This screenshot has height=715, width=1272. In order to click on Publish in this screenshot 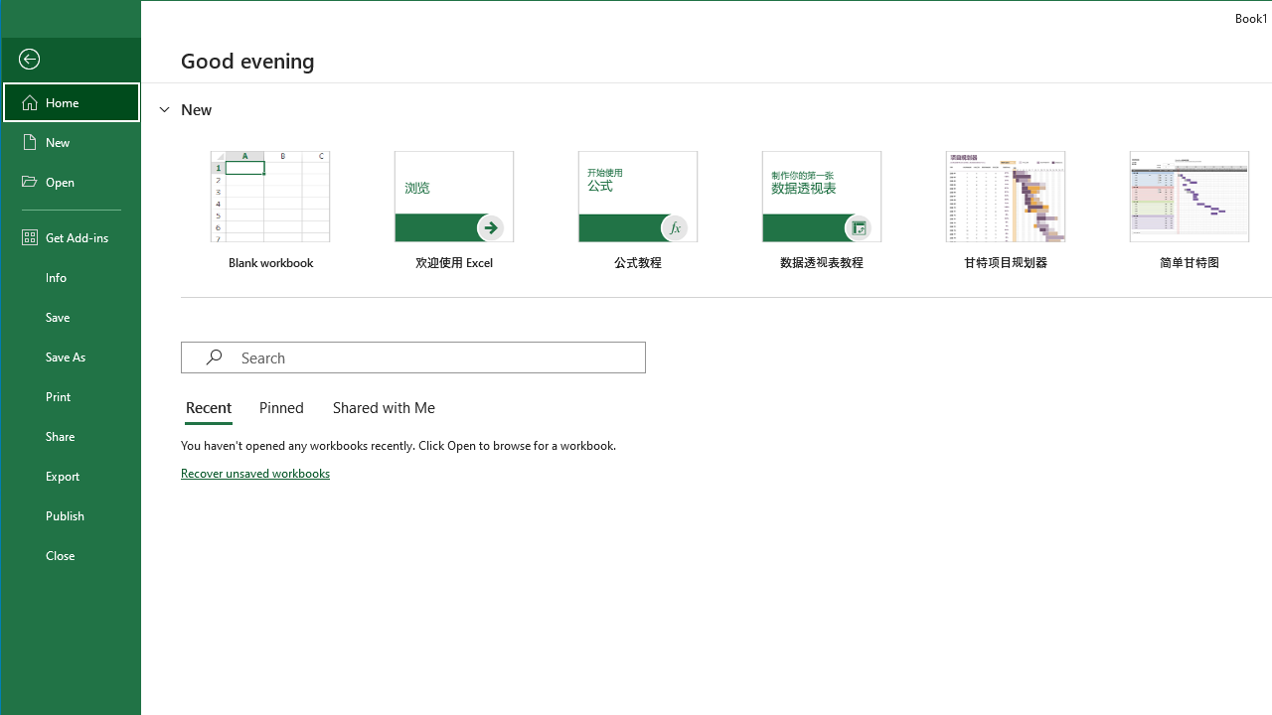, I will do `click(72, 514)`.